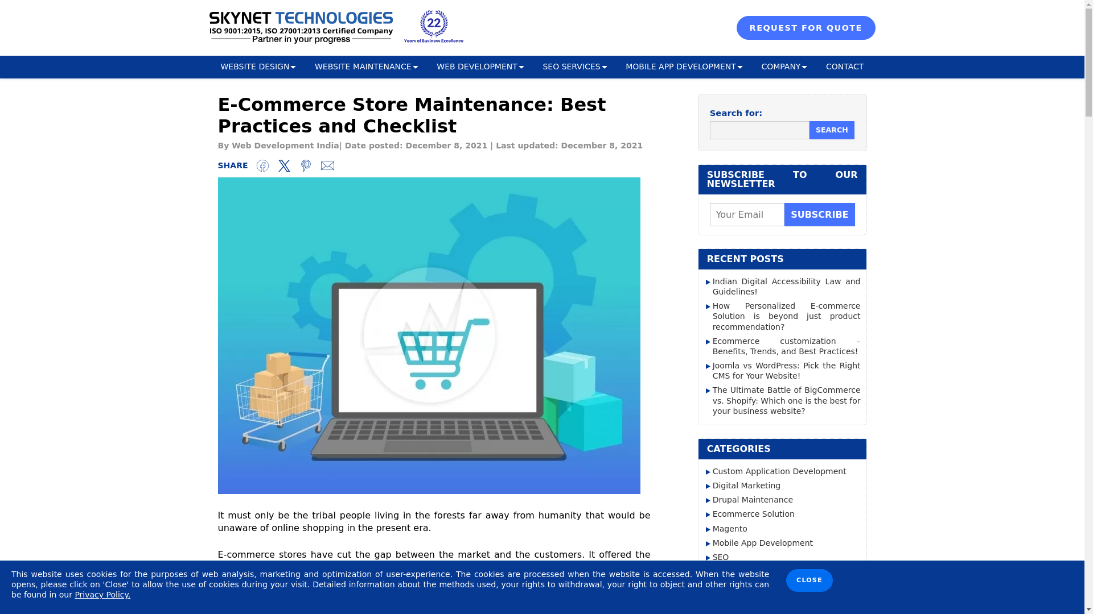 The height and width of the screenshot is (614, 1093). What do you see at coordinates (806, 28) in the screenshot?
I see `Request For Quote` at bounding box center [806, 28].